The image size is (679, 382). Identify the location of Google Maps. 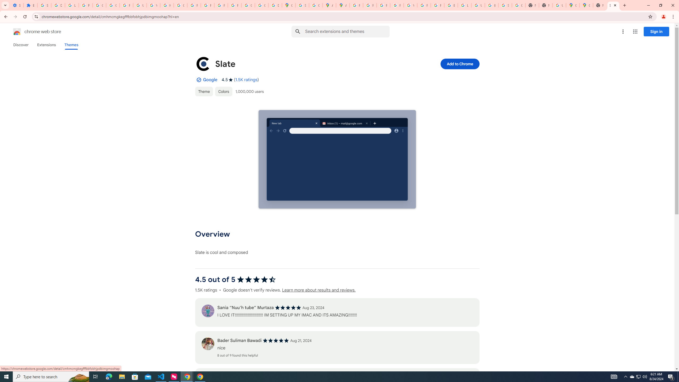
(572, 5).